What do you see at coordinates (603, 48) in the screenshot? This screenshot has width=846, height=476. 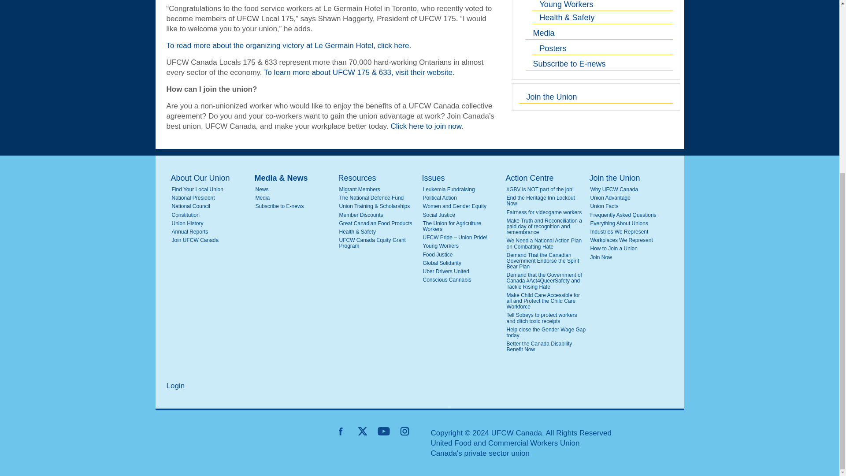 I see `Posters` at bounding box center [603, 48].